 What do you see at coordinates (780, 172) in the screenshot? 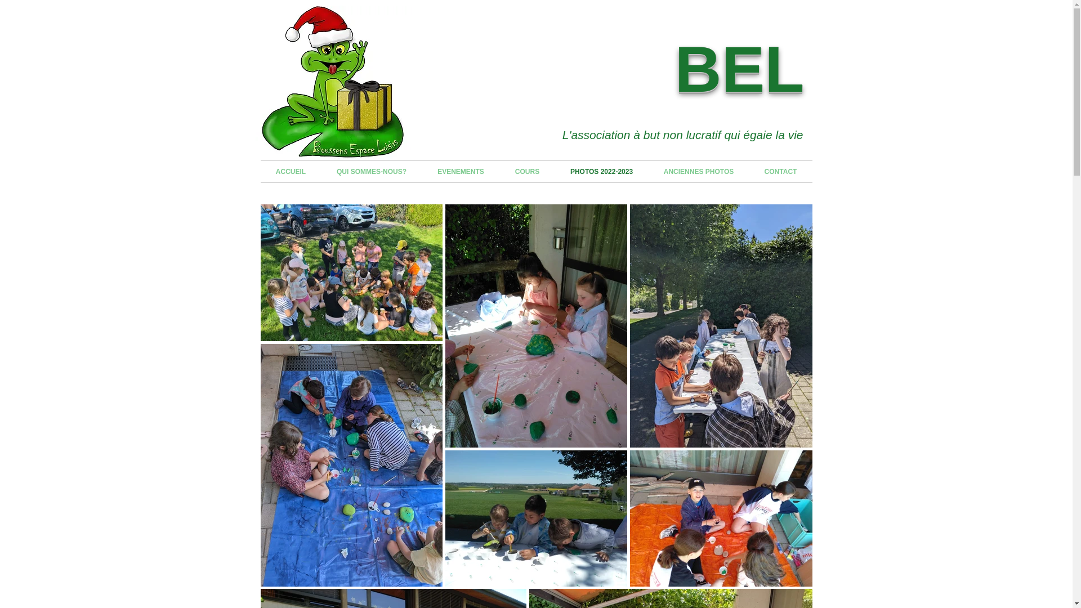
I see `CONTACT` at bounding box center [780, 172].